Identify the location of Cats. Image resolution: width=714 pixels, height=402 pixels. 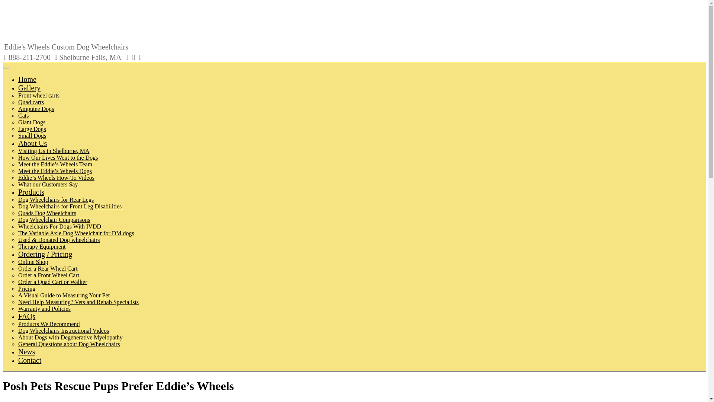
(23, 115).